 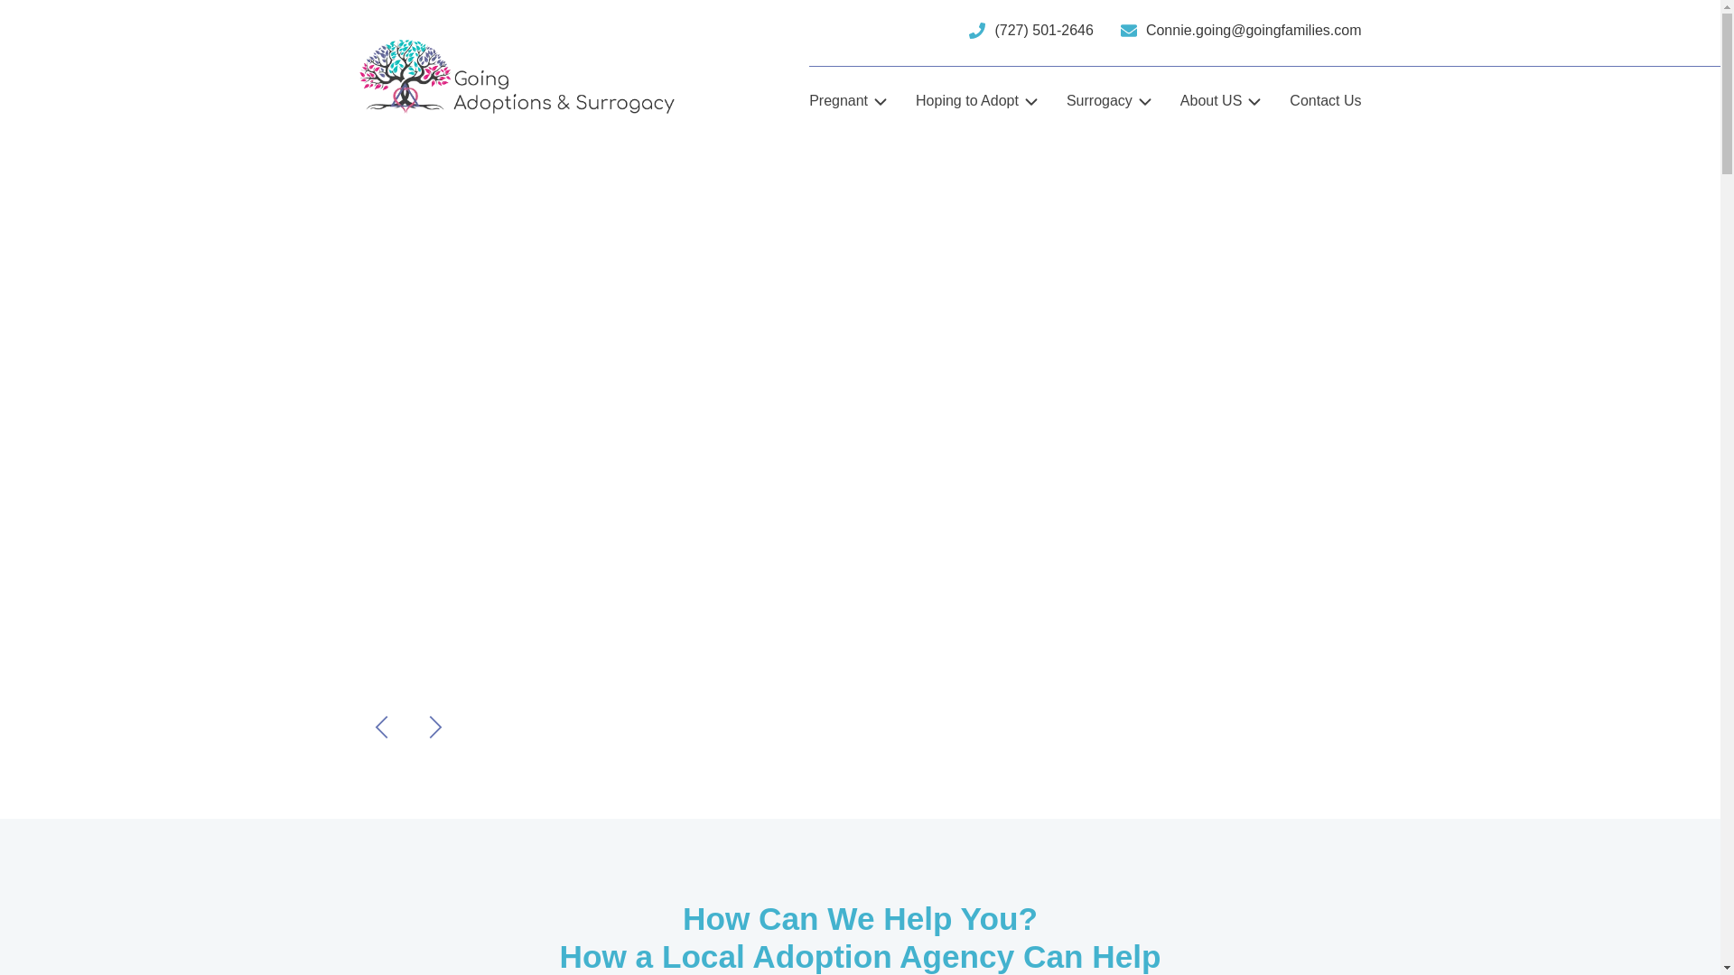 I want to click on Contact Us, so click(x=1326, y=101).